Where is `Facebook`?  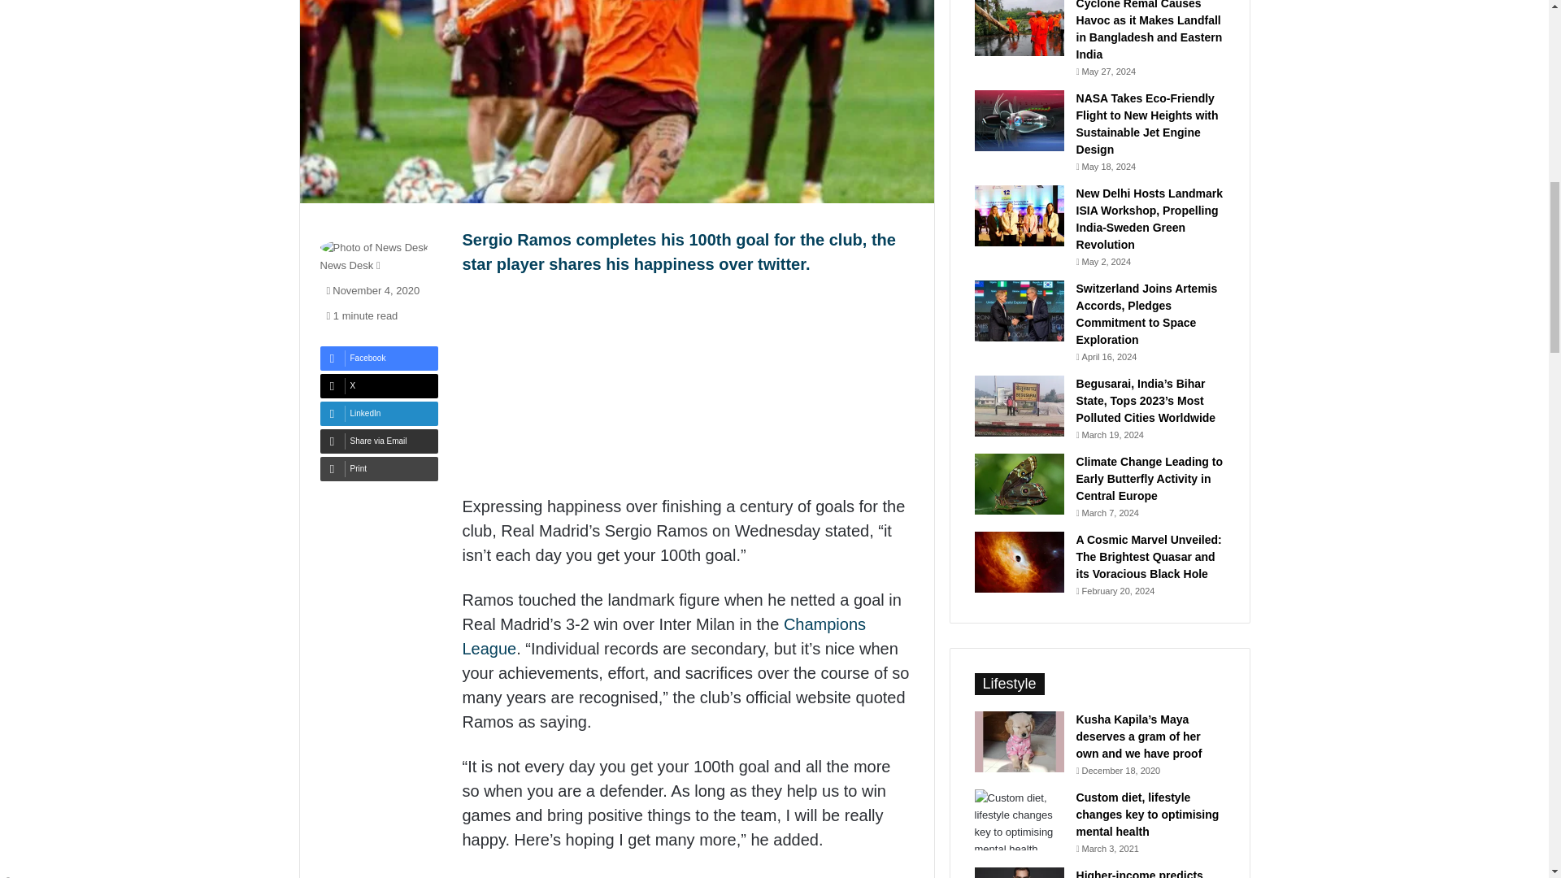
Facebook is located at coordinates (379, 358).